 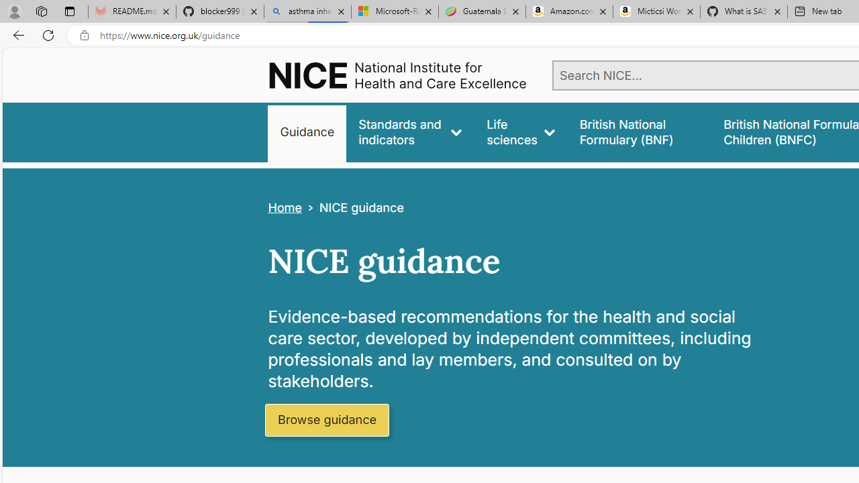 What do you see at coordinates (14, 11) in the screenshot?
I see `Personal Profile` at bounding box center [14, 11].